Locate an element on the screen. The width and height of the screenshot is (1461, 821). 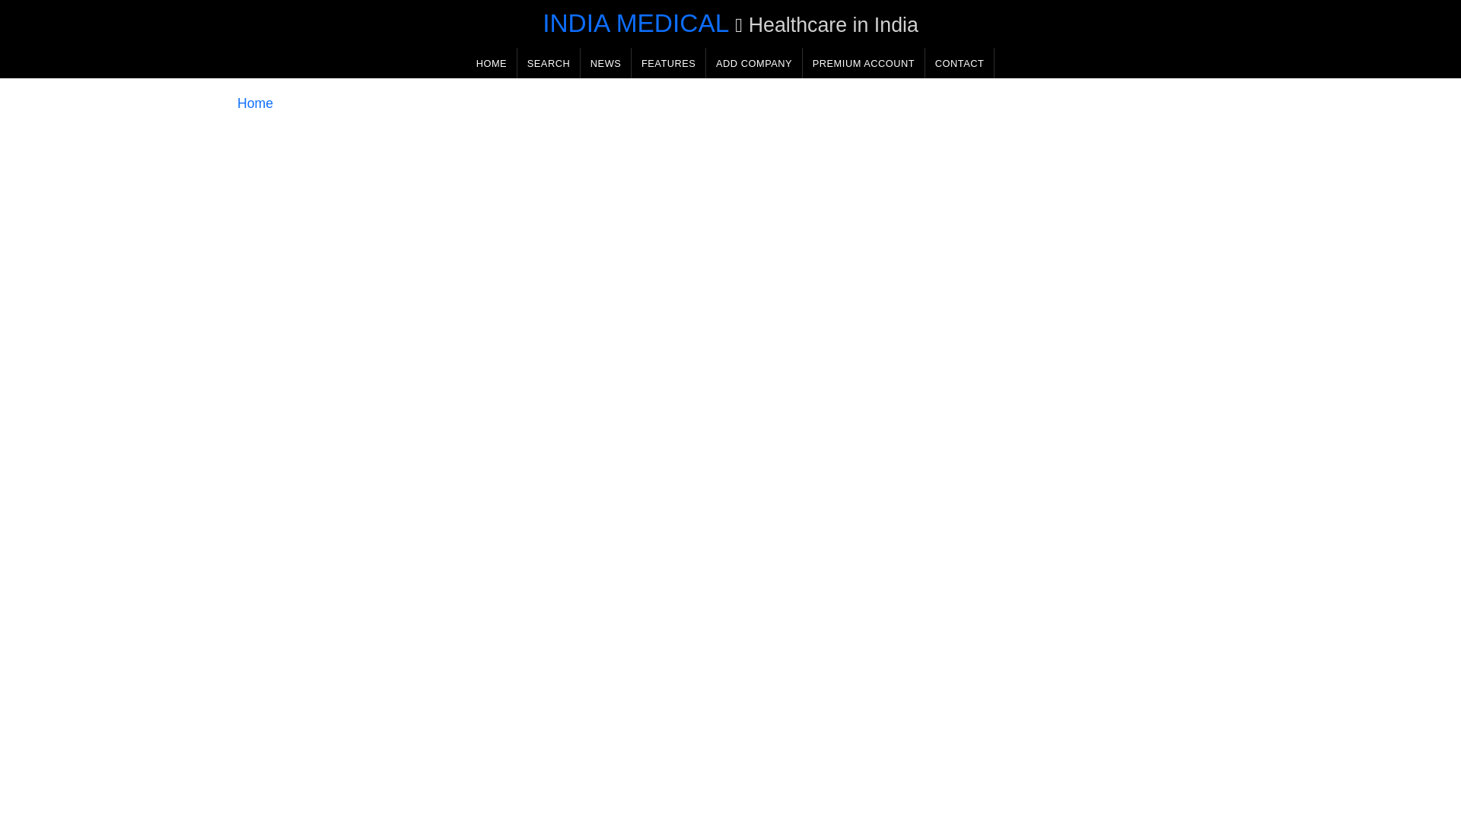
HOME is located at coordinates (492, 62).